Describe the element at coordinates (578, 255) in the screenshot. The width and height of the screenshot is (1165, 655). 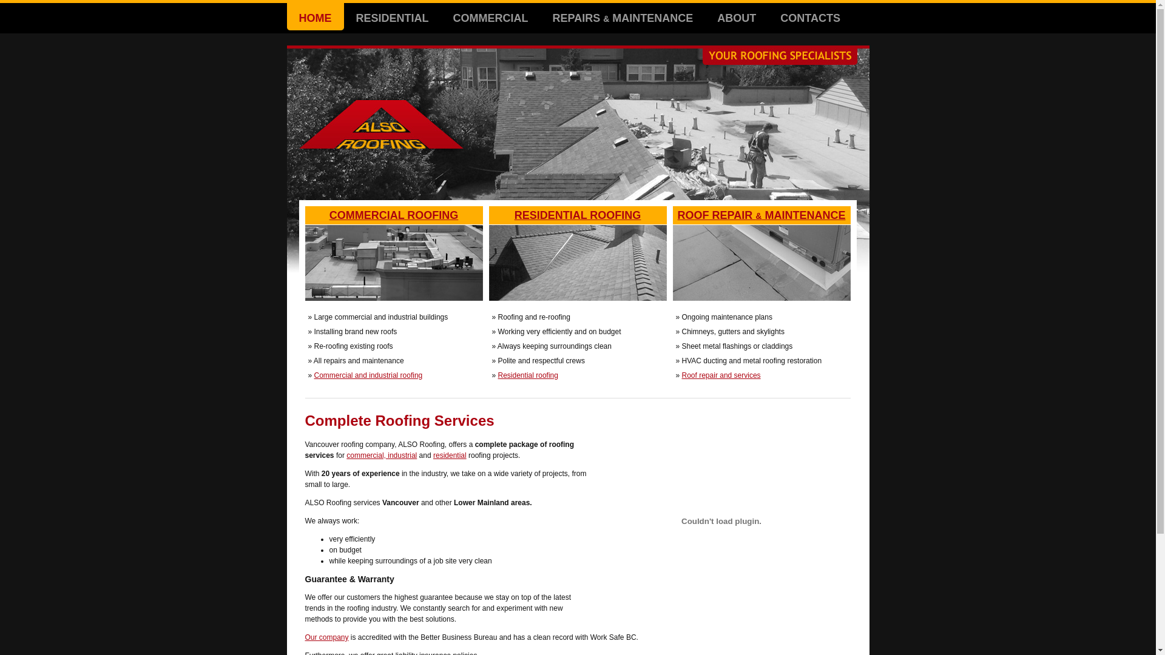
I see `RESIDENTIAL ROOFING` at that location.